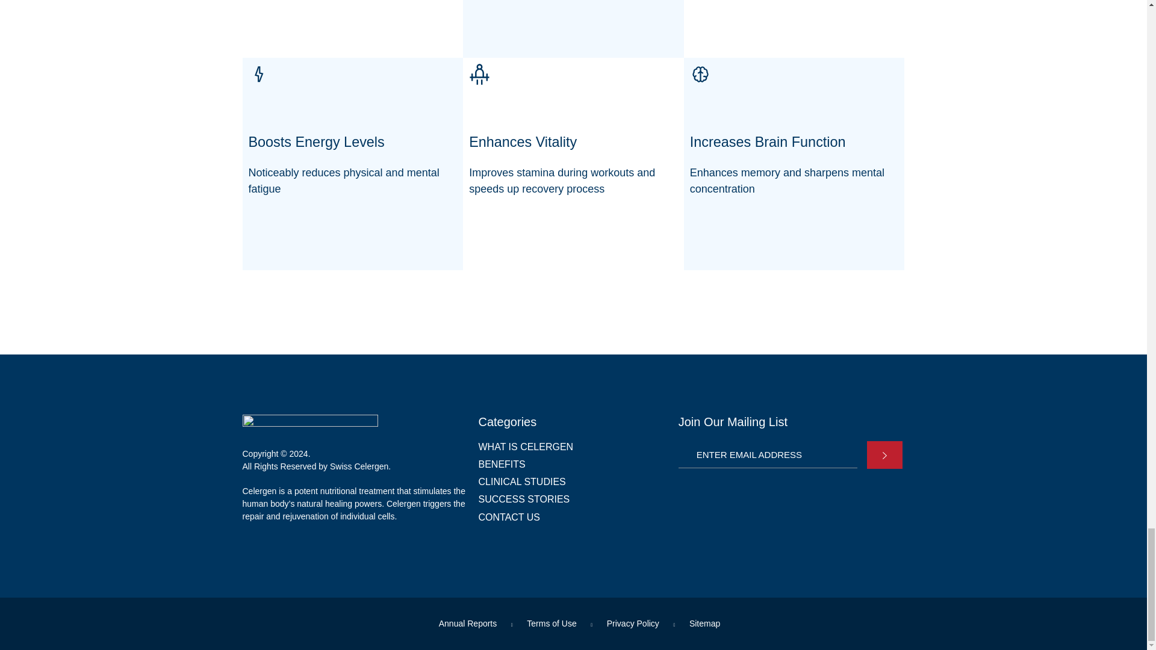 This screenshot has width=1156, height=650. I want to click on CLINICAL STUDIES, so click(572, 481).